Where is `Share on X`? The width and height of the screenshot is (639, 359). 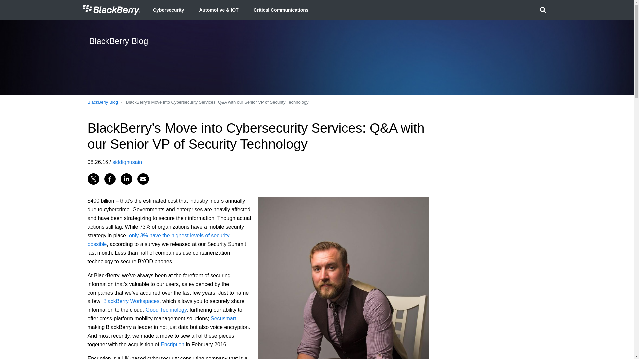 Share on X is located at coordinates (93, 179).